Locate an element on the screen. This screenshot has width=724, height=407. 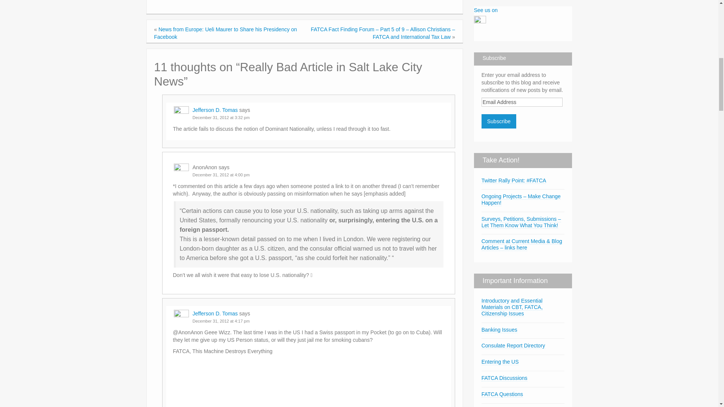
Jefferson D. Tomas is located at coordinates (215, 314).